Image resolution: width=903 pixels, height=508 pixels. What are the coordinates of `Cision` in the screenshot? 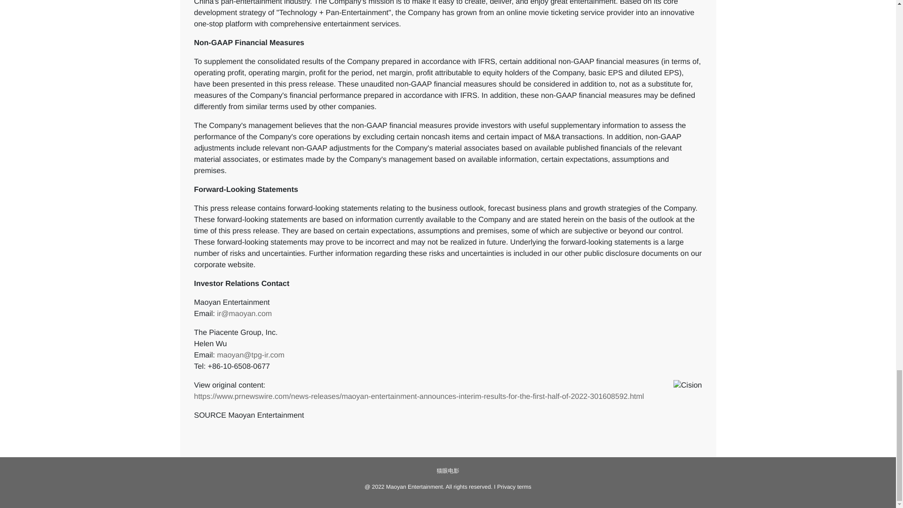 It's located at (688, 394).